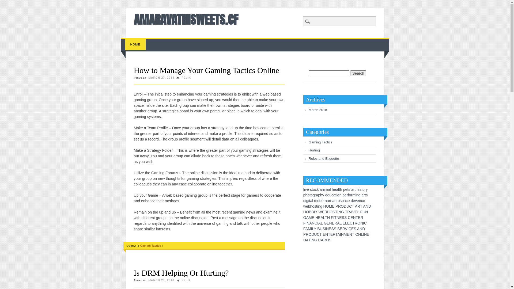 This screenshot has width=514, height=289. What do you see at coordinates (358, 212) in the screenshot?
I see `L` at bounding box center [358, 212].